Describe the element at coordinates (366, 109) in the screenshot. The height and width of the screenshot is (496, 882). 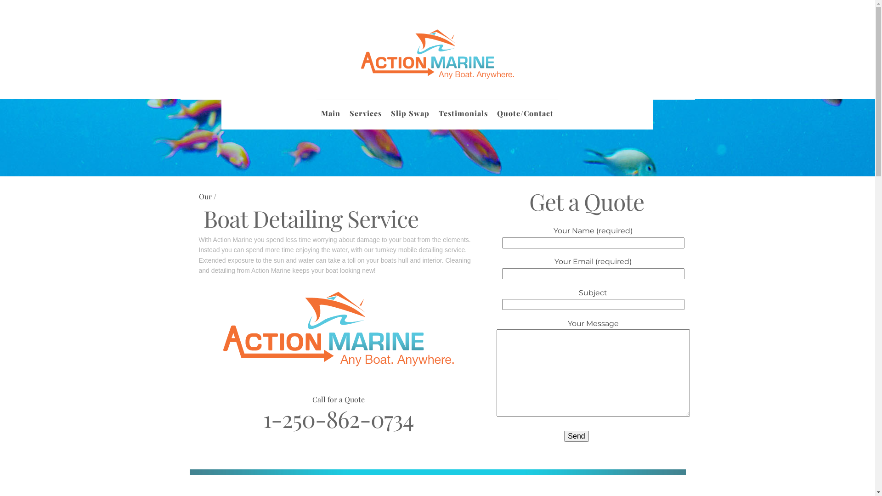
I see `Services` at that location.